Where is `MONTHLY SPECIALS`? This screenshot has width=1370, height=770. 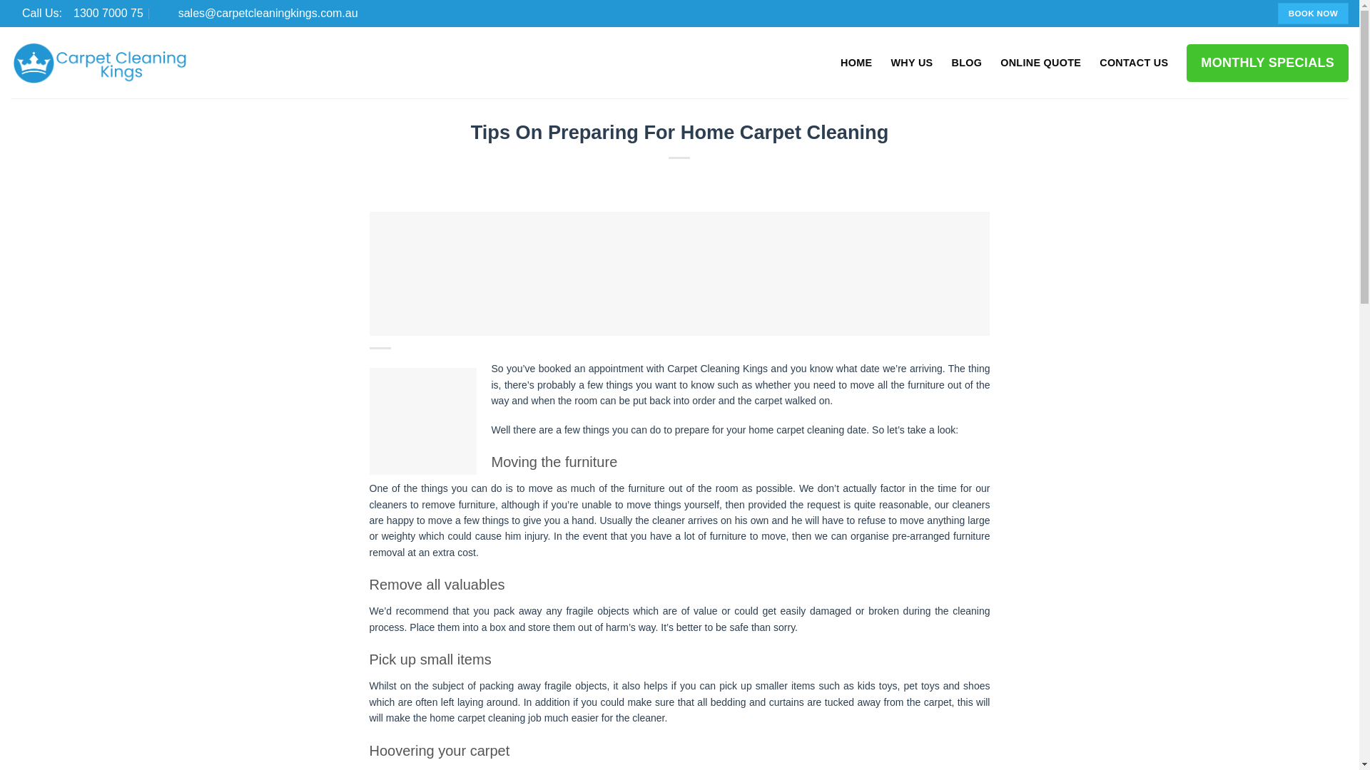
MONTHLY SPECIALS is located at coordinates (77, 13).